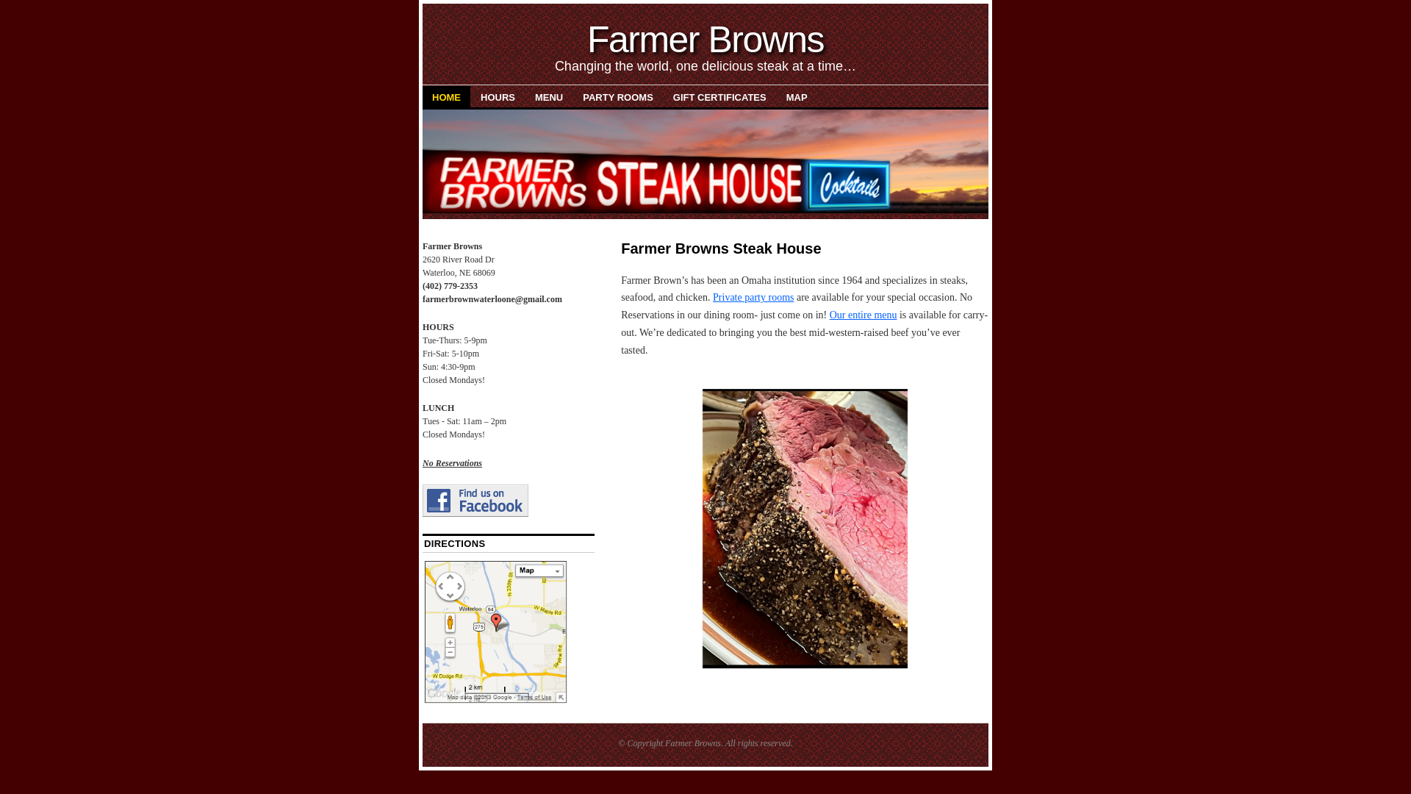  Describe the element at coordinates (863, 315) in the screenshot. I see `Menu` at that location.